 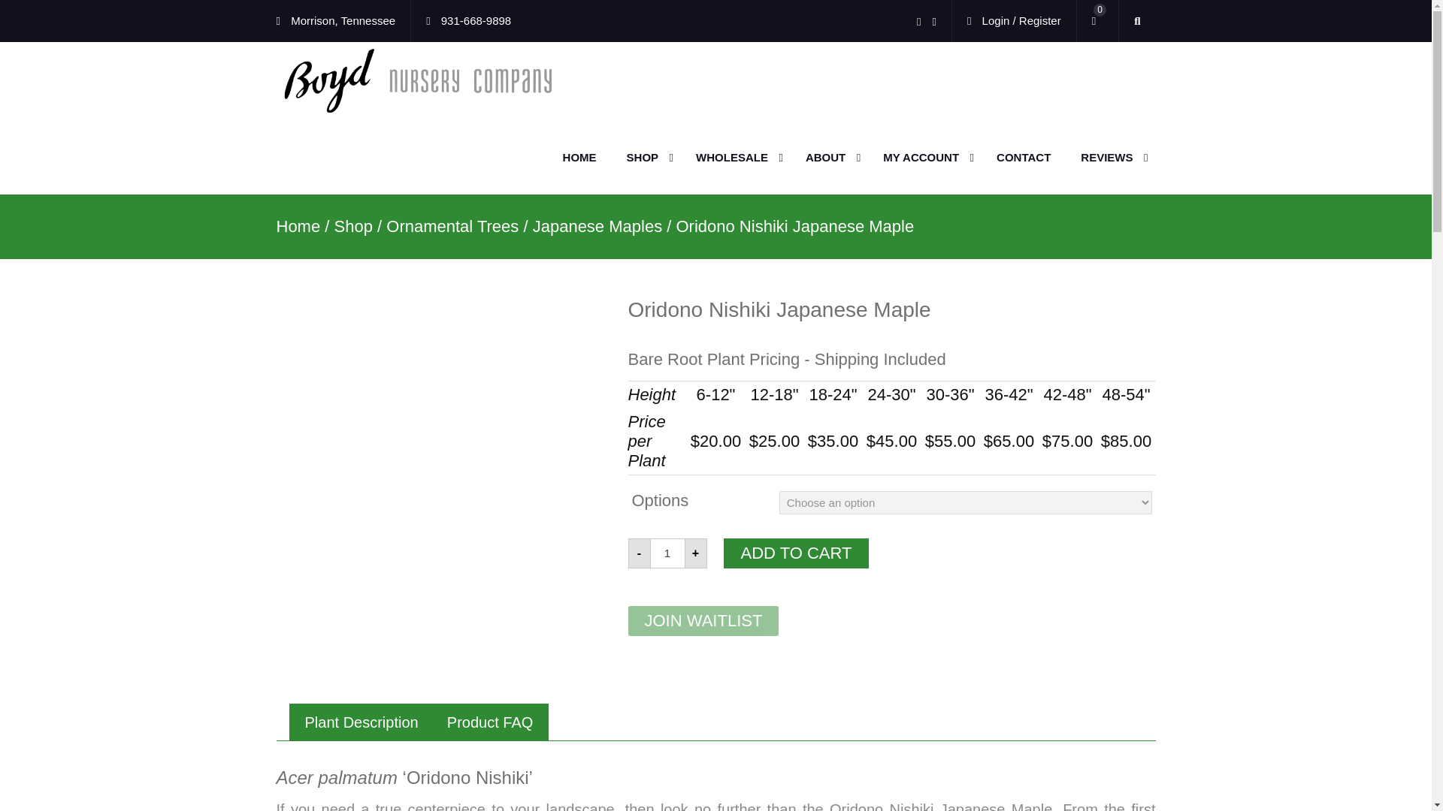 What do you see at coordinates (1111, 158) in the screenshot?
I see `REVIEWS` at bounding box center [1111, 158].